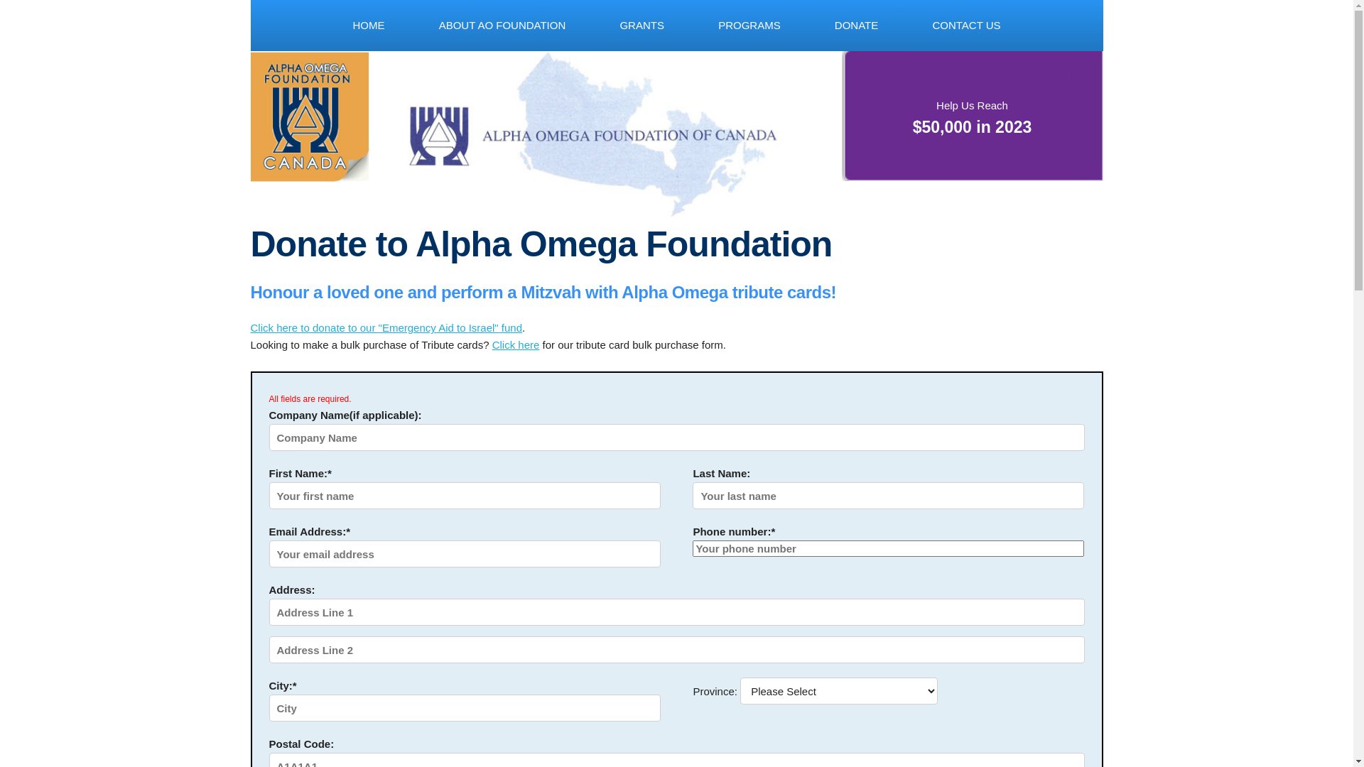 Image resolution: width=1364 pixels, height=767 pixels. I want to click on DONATE, so click(857, 26).